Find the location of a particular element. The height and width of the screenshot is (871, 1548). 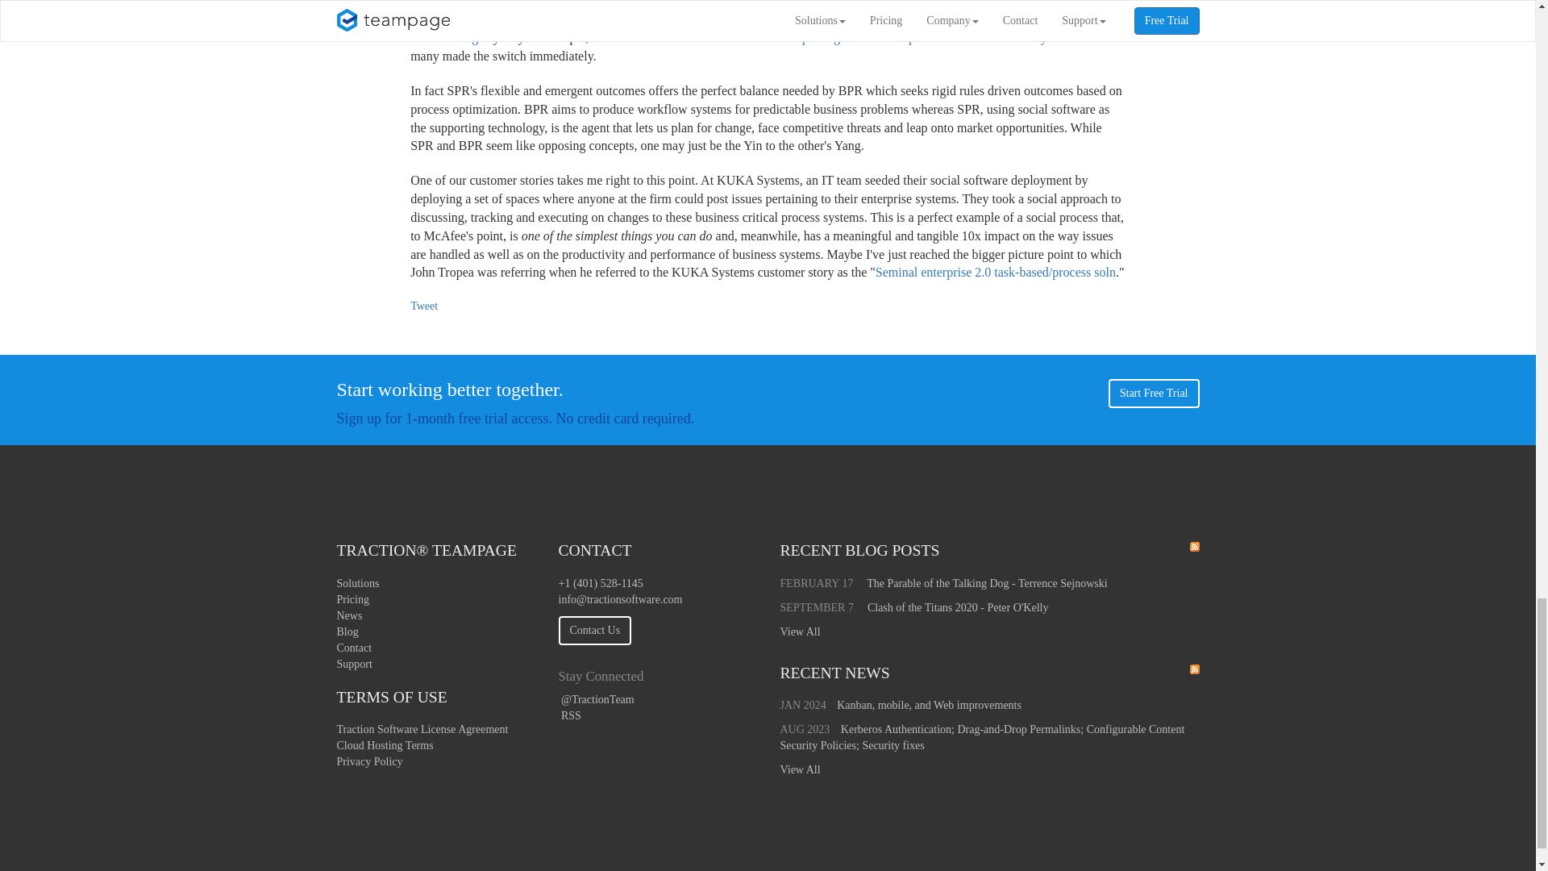

Blog RSS Feed is located at coordinates (1195, 546).